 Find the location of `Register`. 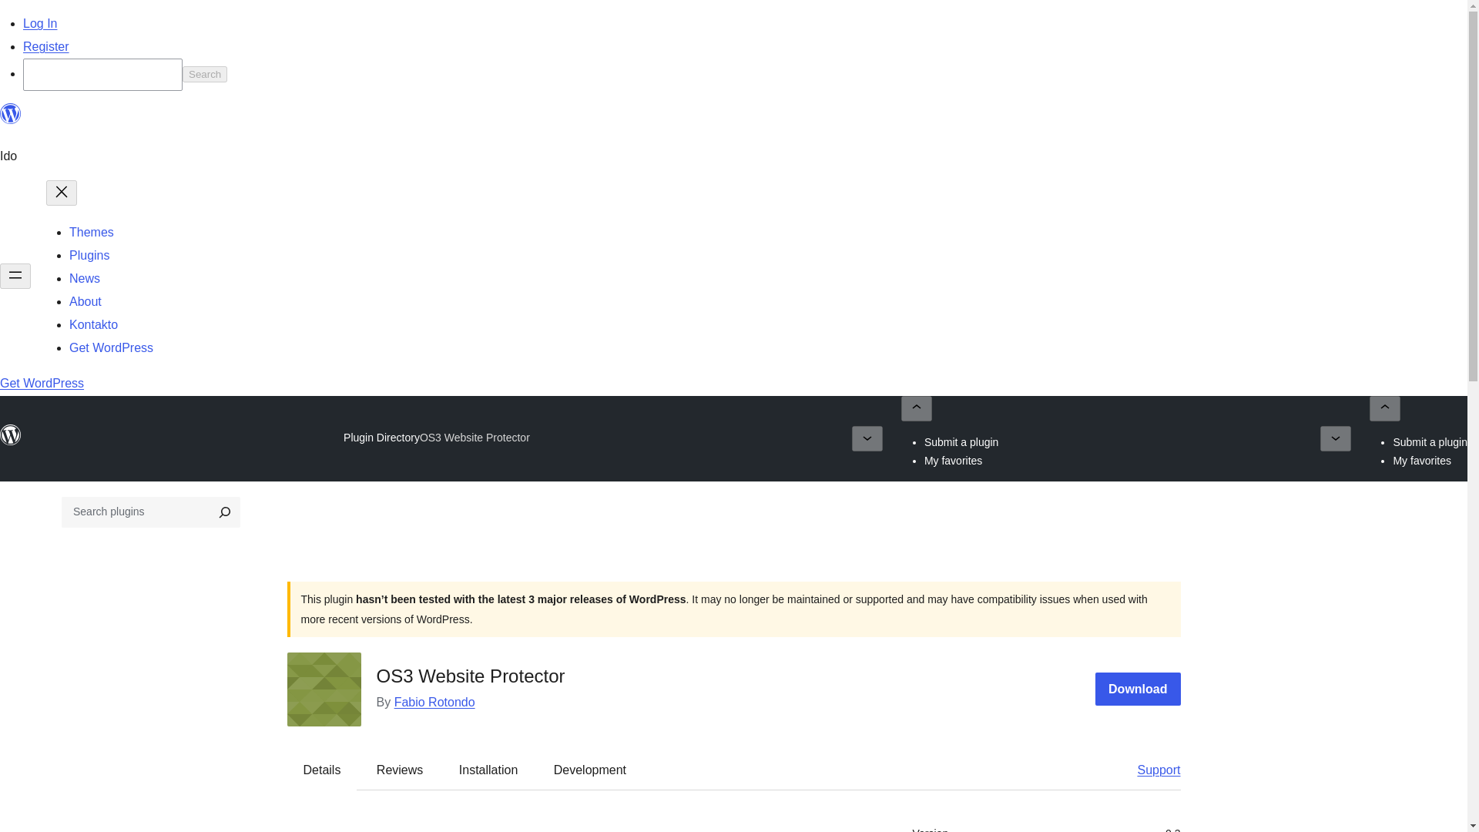

Register is located at coordinates (46, 46).